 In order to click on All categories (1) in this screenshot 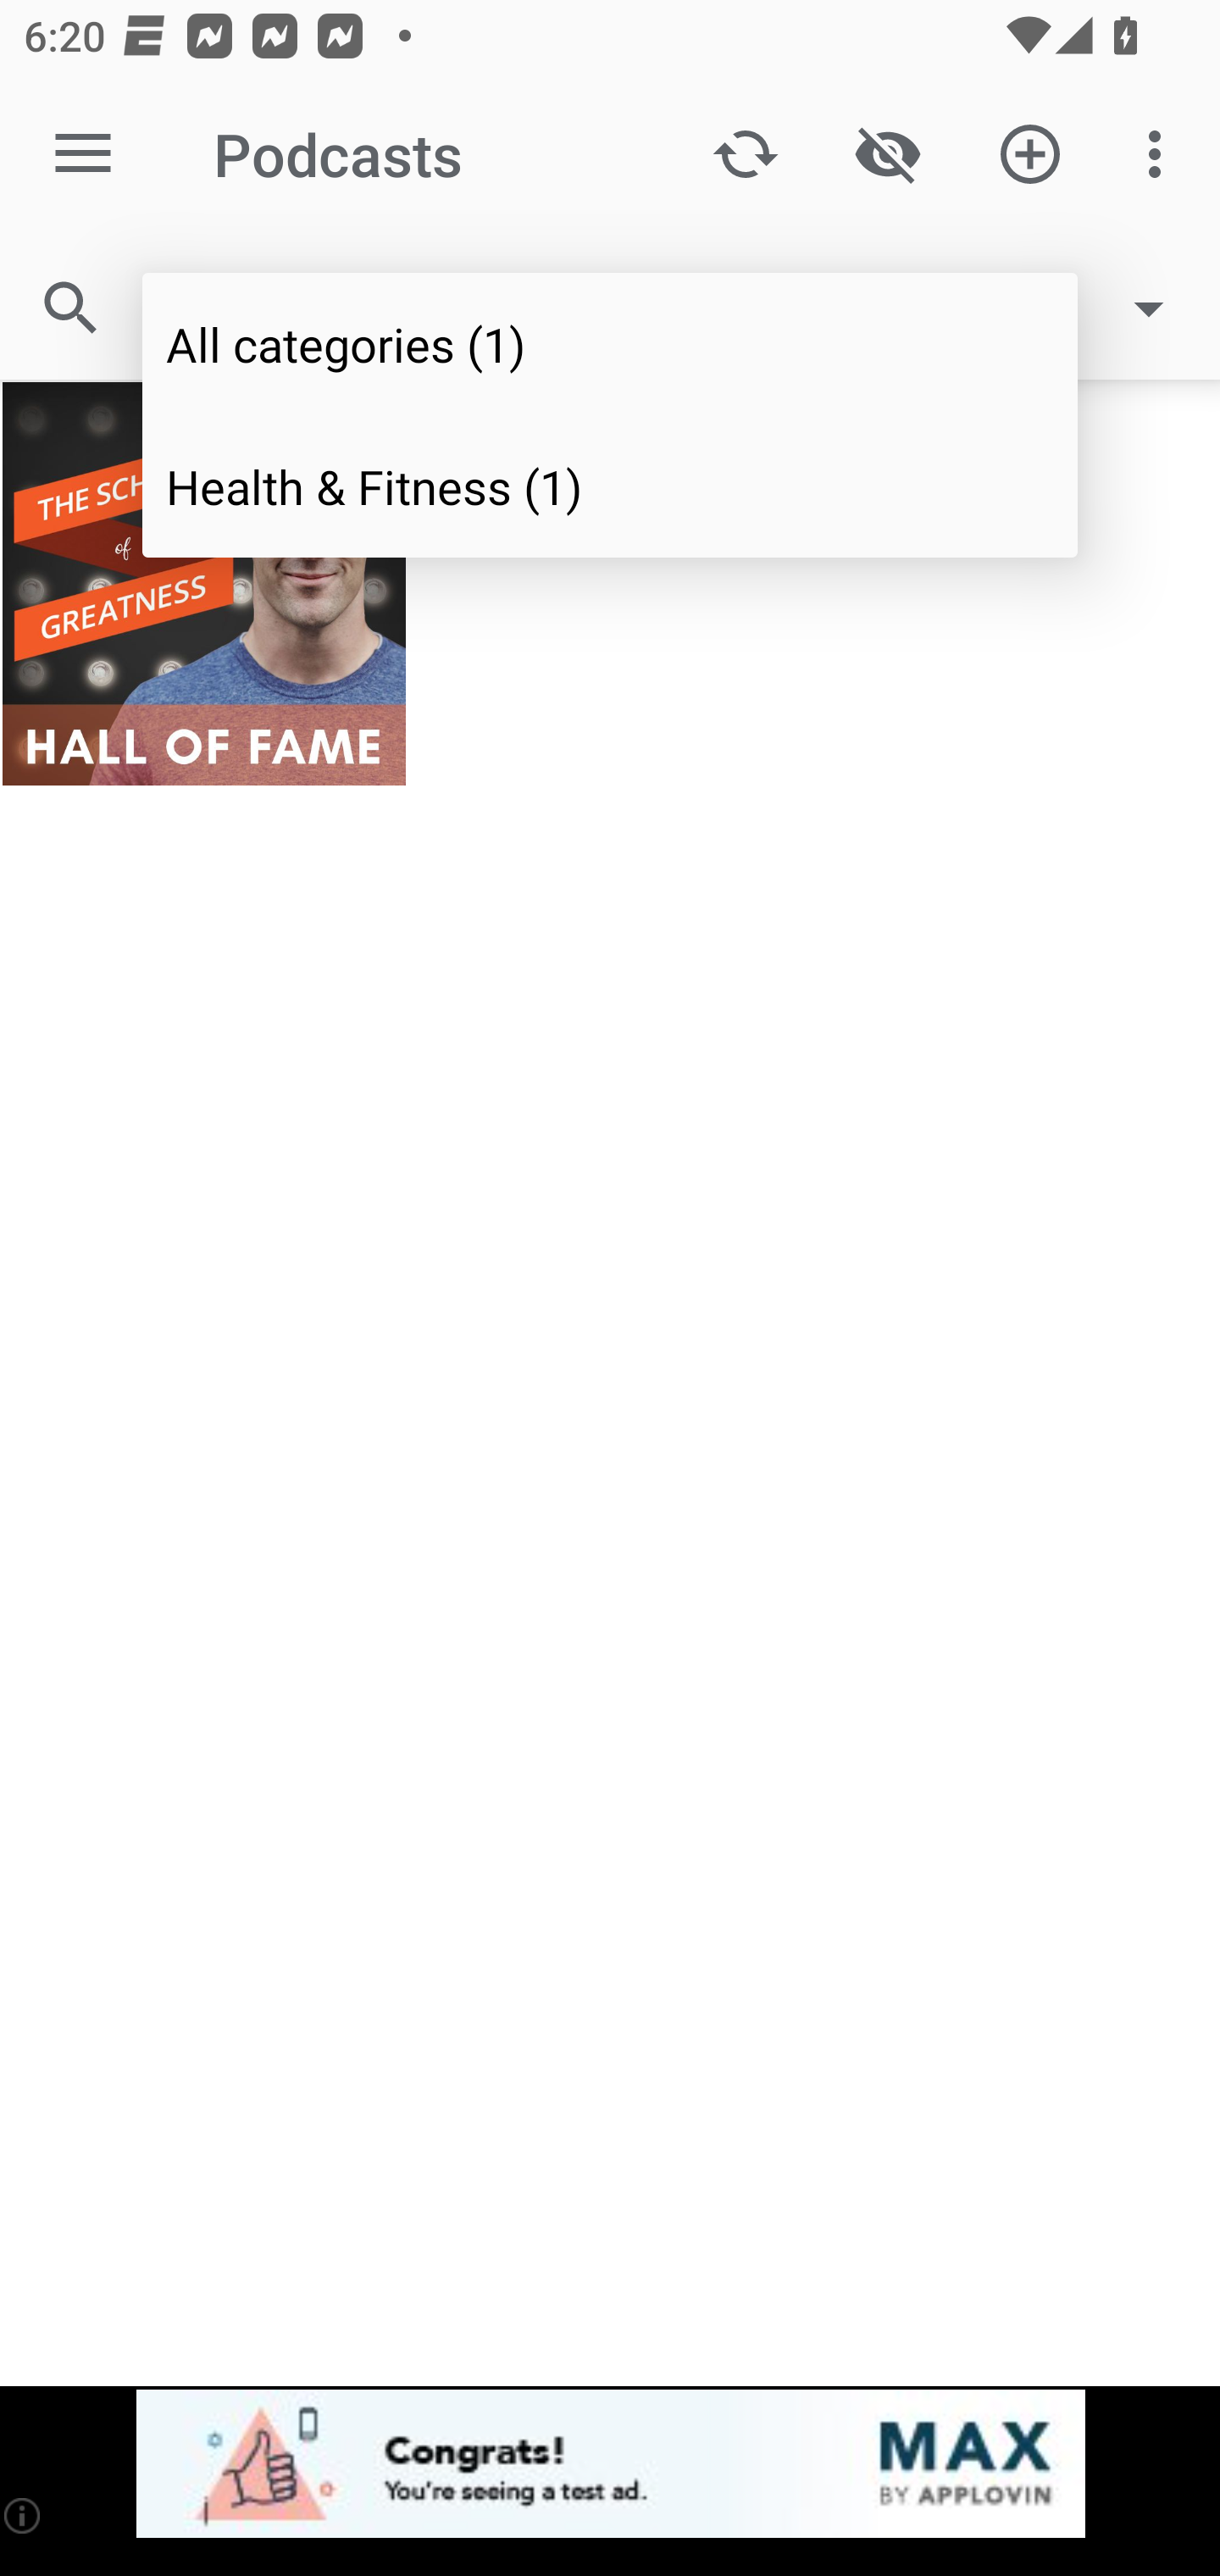, I will do `click(610, 344)`.